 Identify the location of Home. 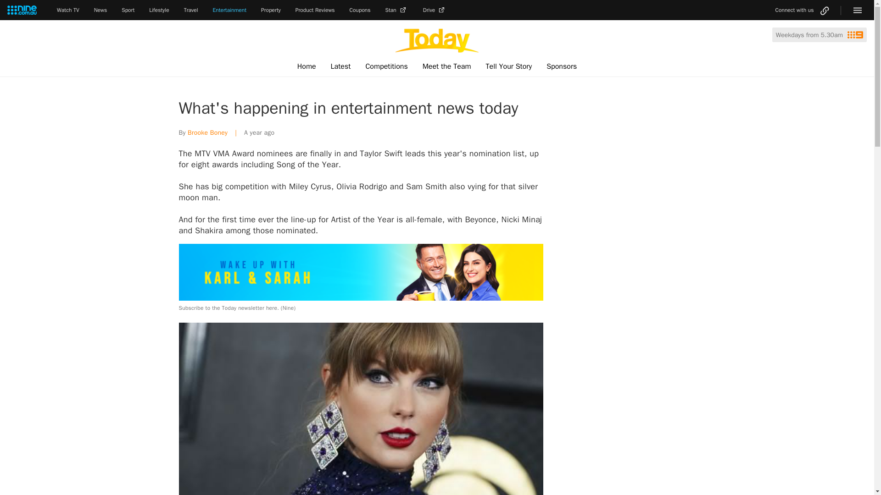
(307, 66).